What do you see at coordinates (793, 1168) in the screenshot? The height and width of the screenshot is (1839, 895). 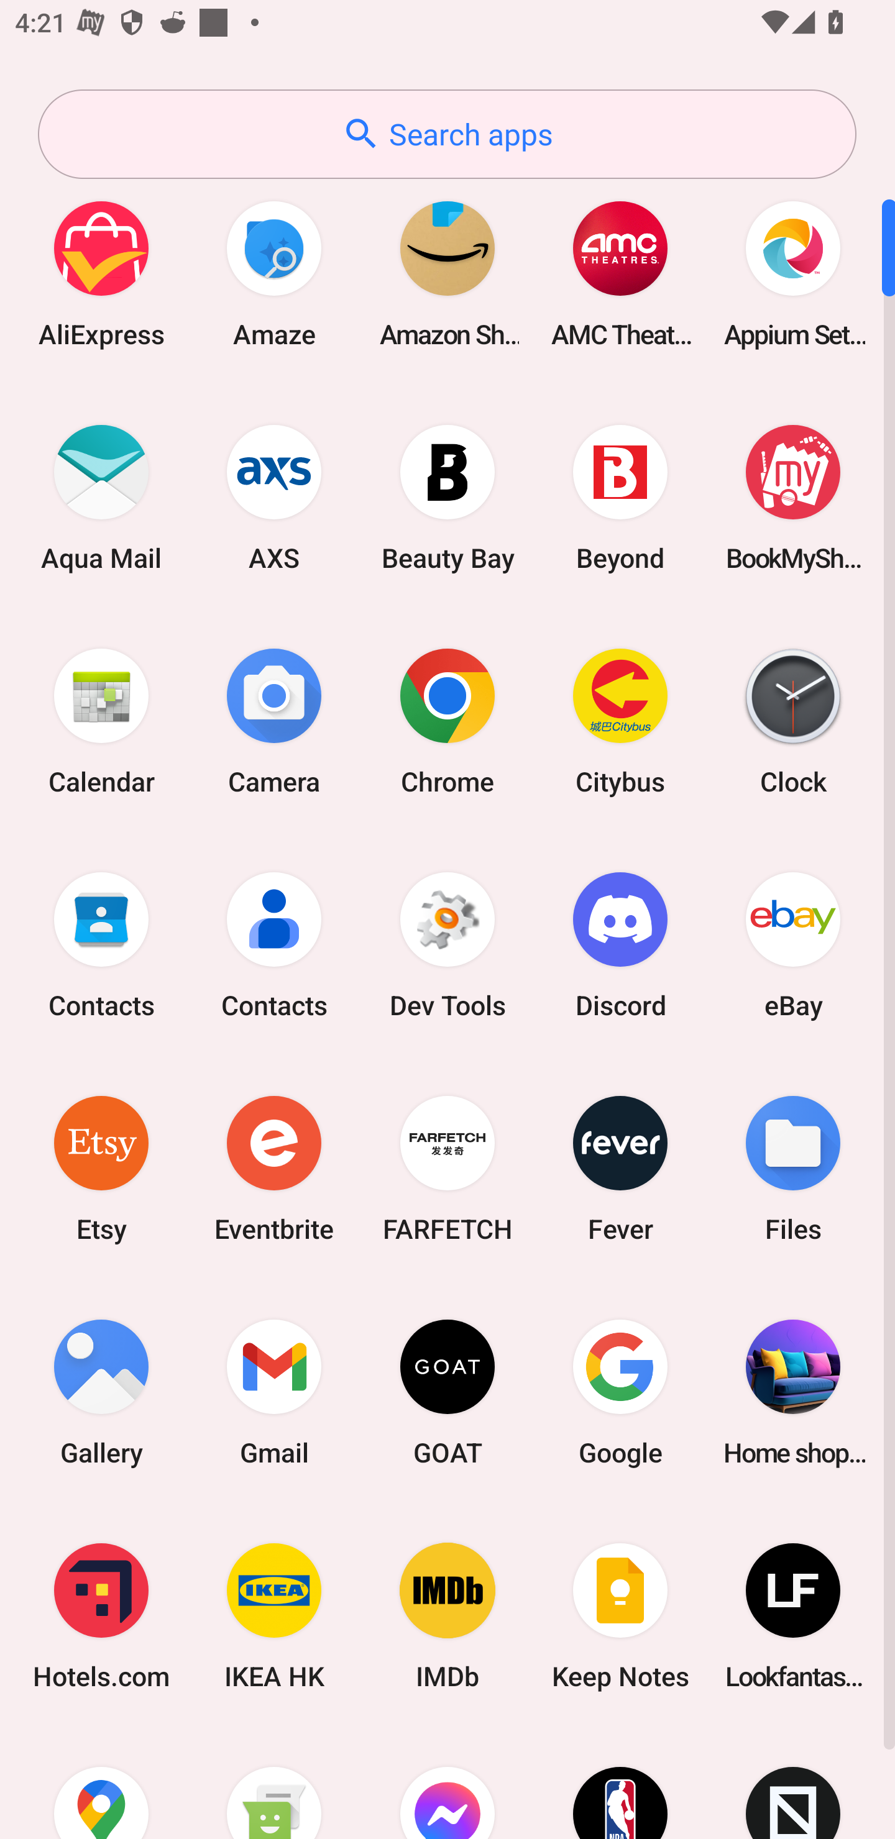 I see `Files` at bounding box center [793, 1168].